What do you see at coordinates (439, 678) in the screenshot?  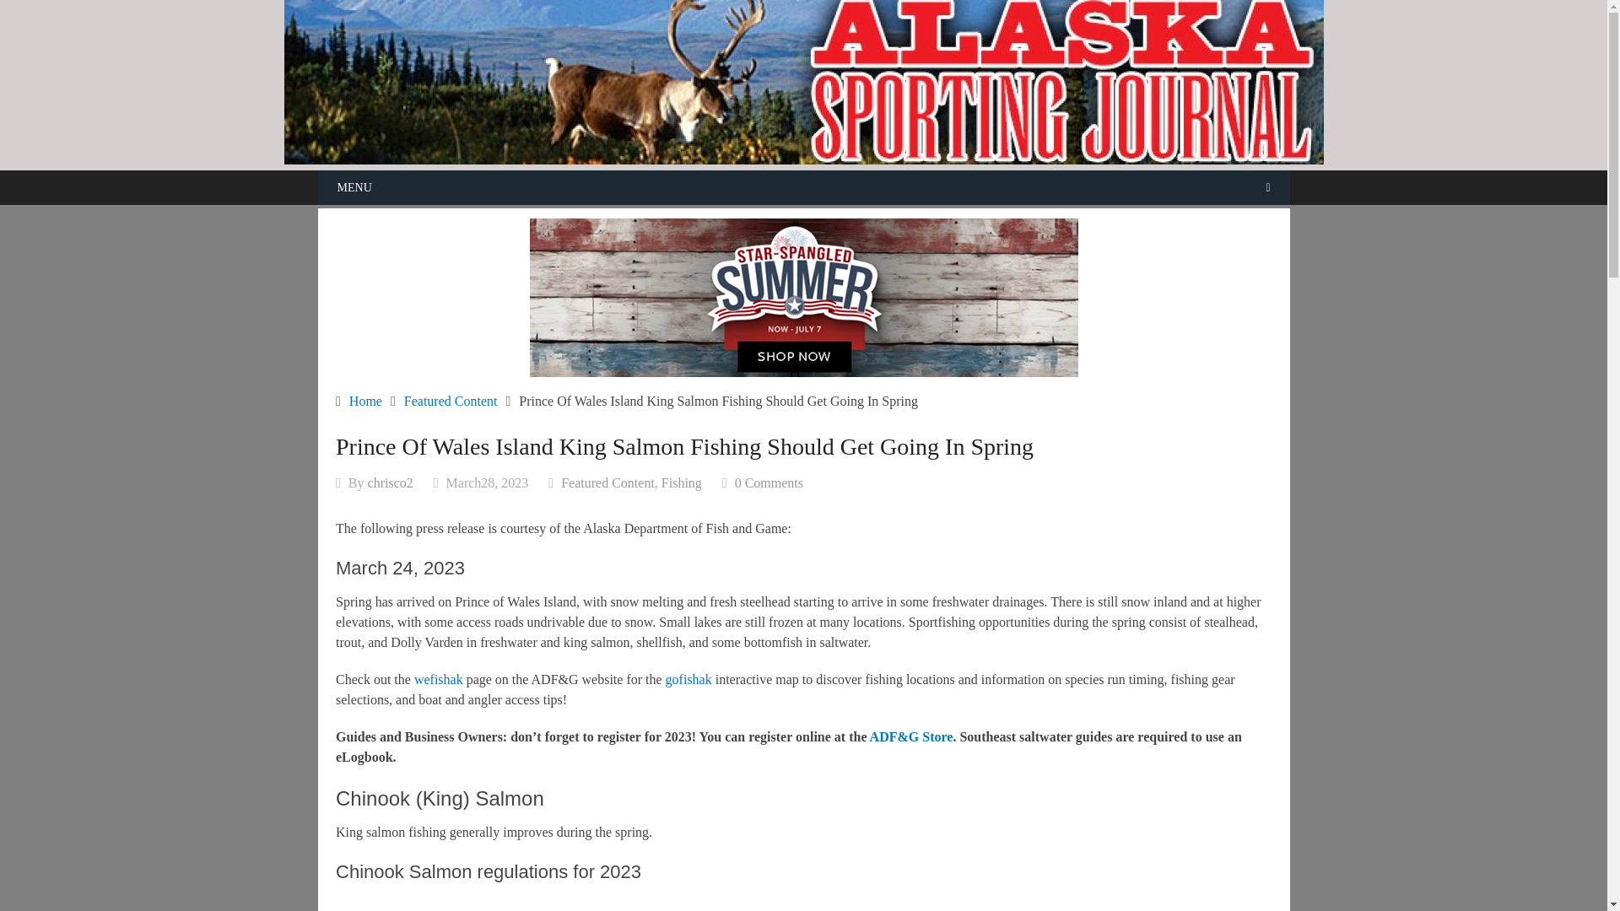 I see `wefishak` at bounding box center [439, 678].